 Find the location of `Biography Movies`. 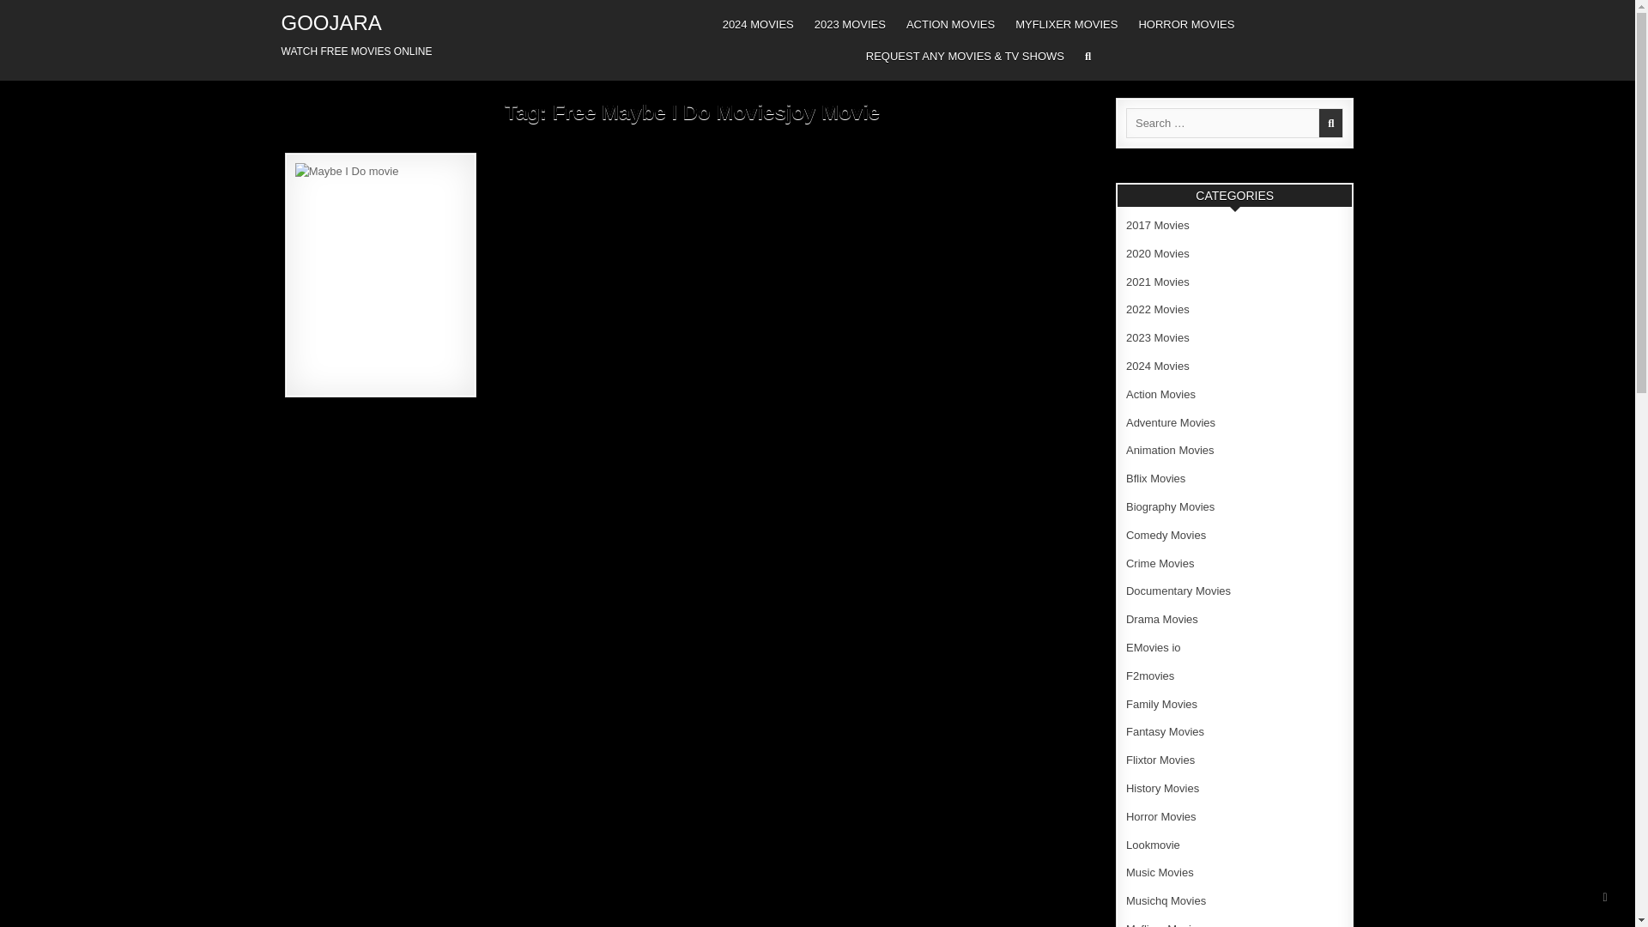

Biography Movies is located at coordinates (1170, 506).